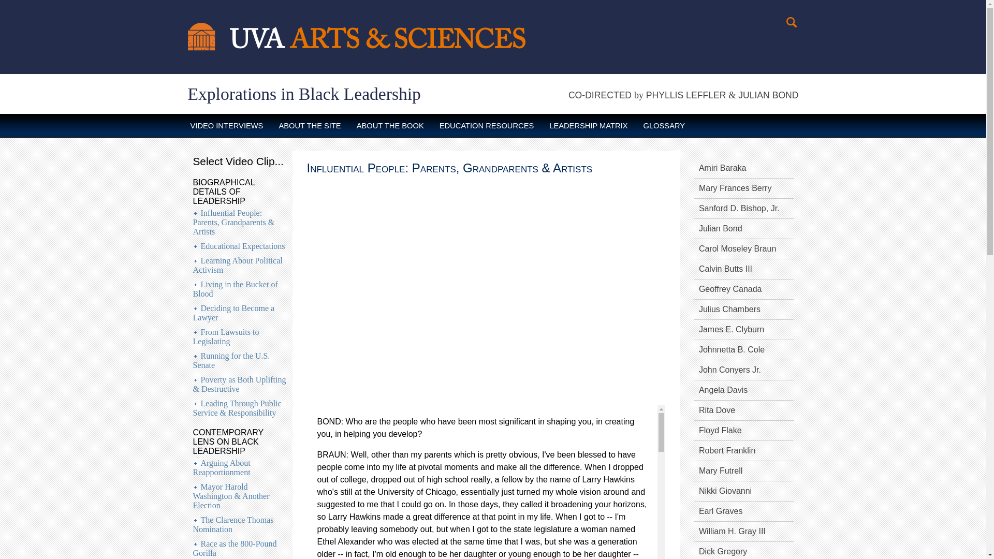 Image resolution: width=994 pixels, height=559 pixels. Describe the element at coordinates (664, 125) in the screenshot. I see `GLOSSARY` at that location.